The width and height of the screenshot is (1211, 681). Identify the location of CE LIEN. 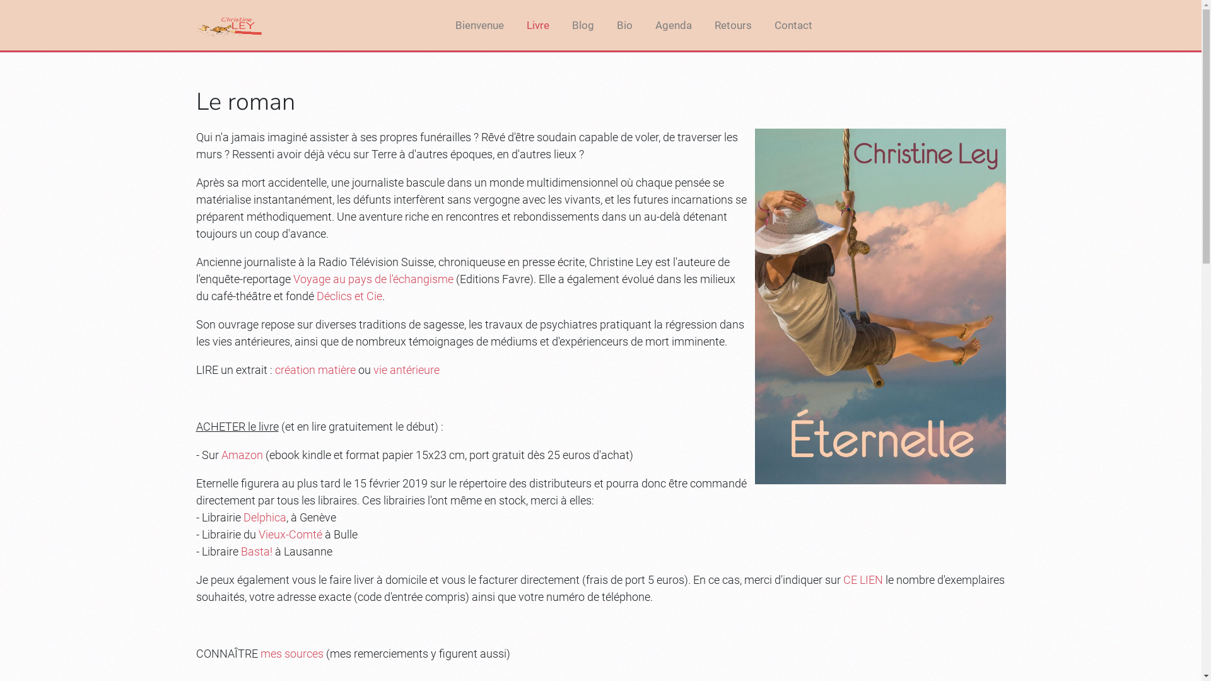
(863, 580).